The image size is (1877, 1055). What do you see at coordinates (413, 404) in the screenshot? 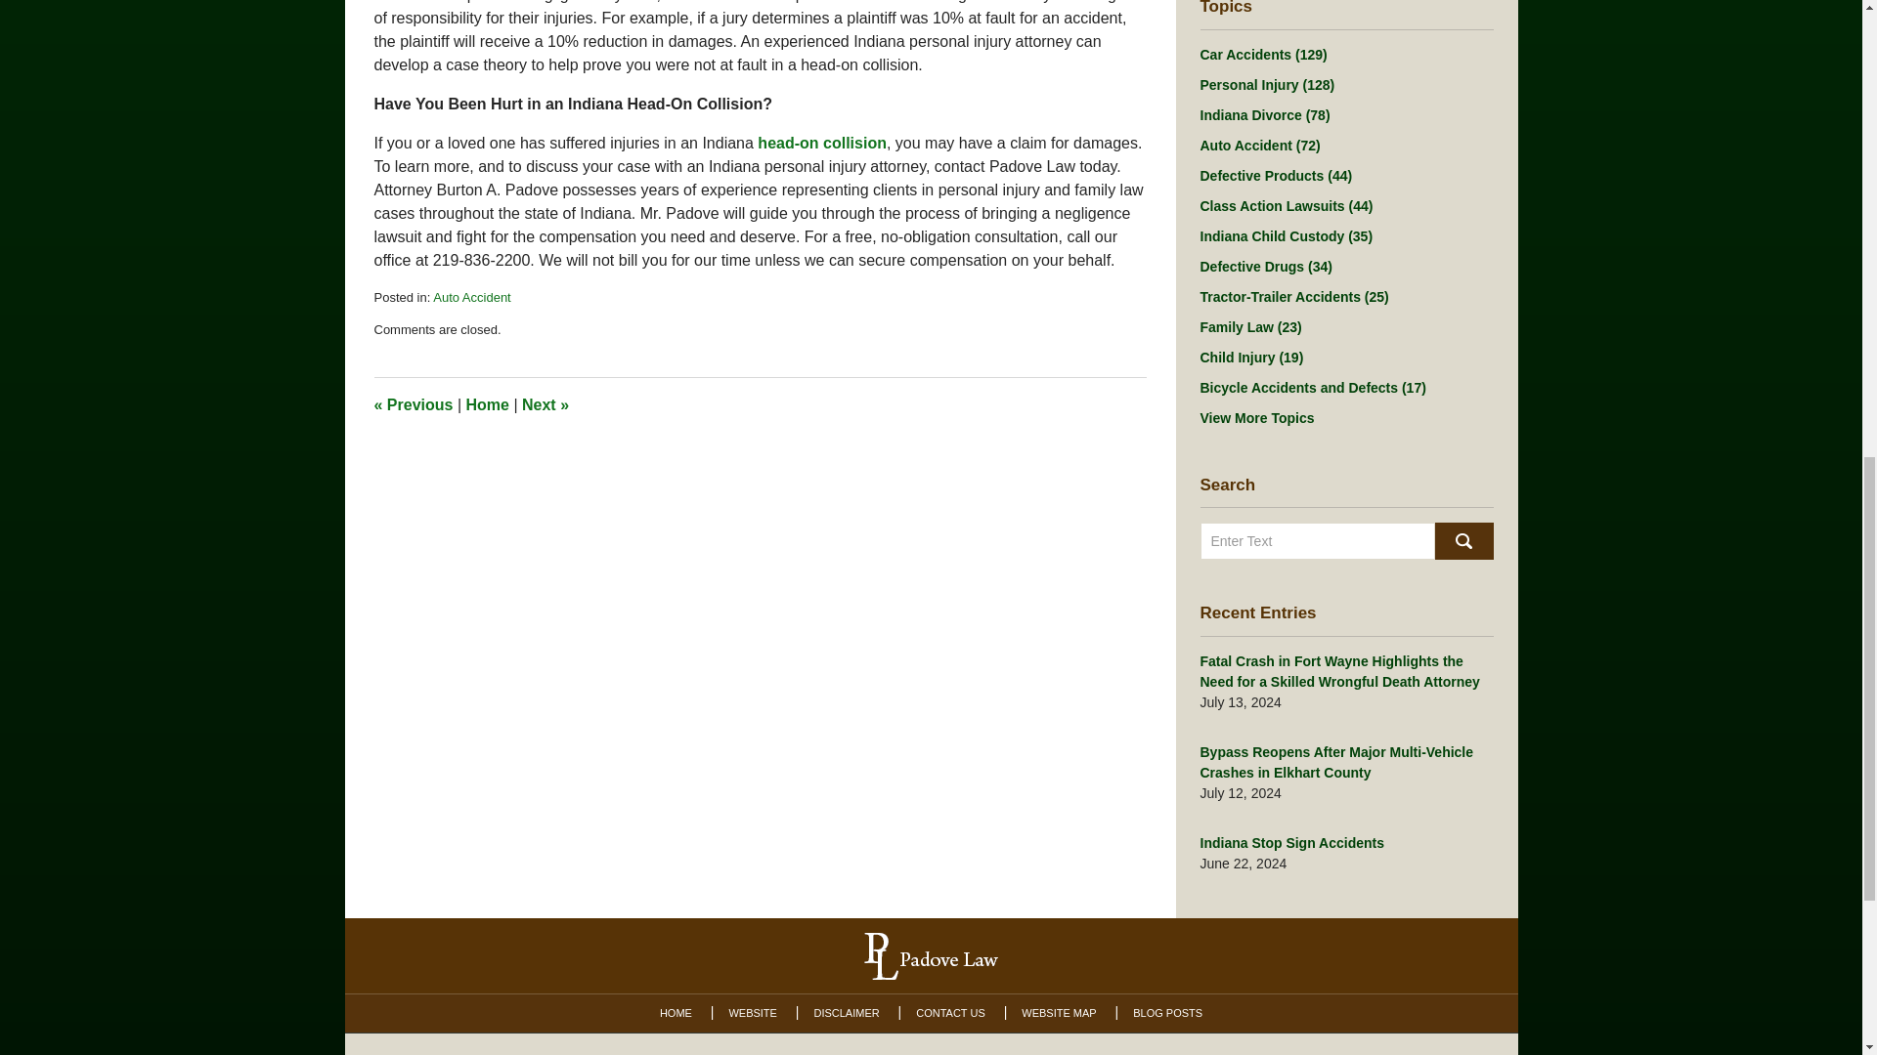
I see `Establishing Fault for Indiana Improper Turn Accidents` at bounding box center [413, 404].